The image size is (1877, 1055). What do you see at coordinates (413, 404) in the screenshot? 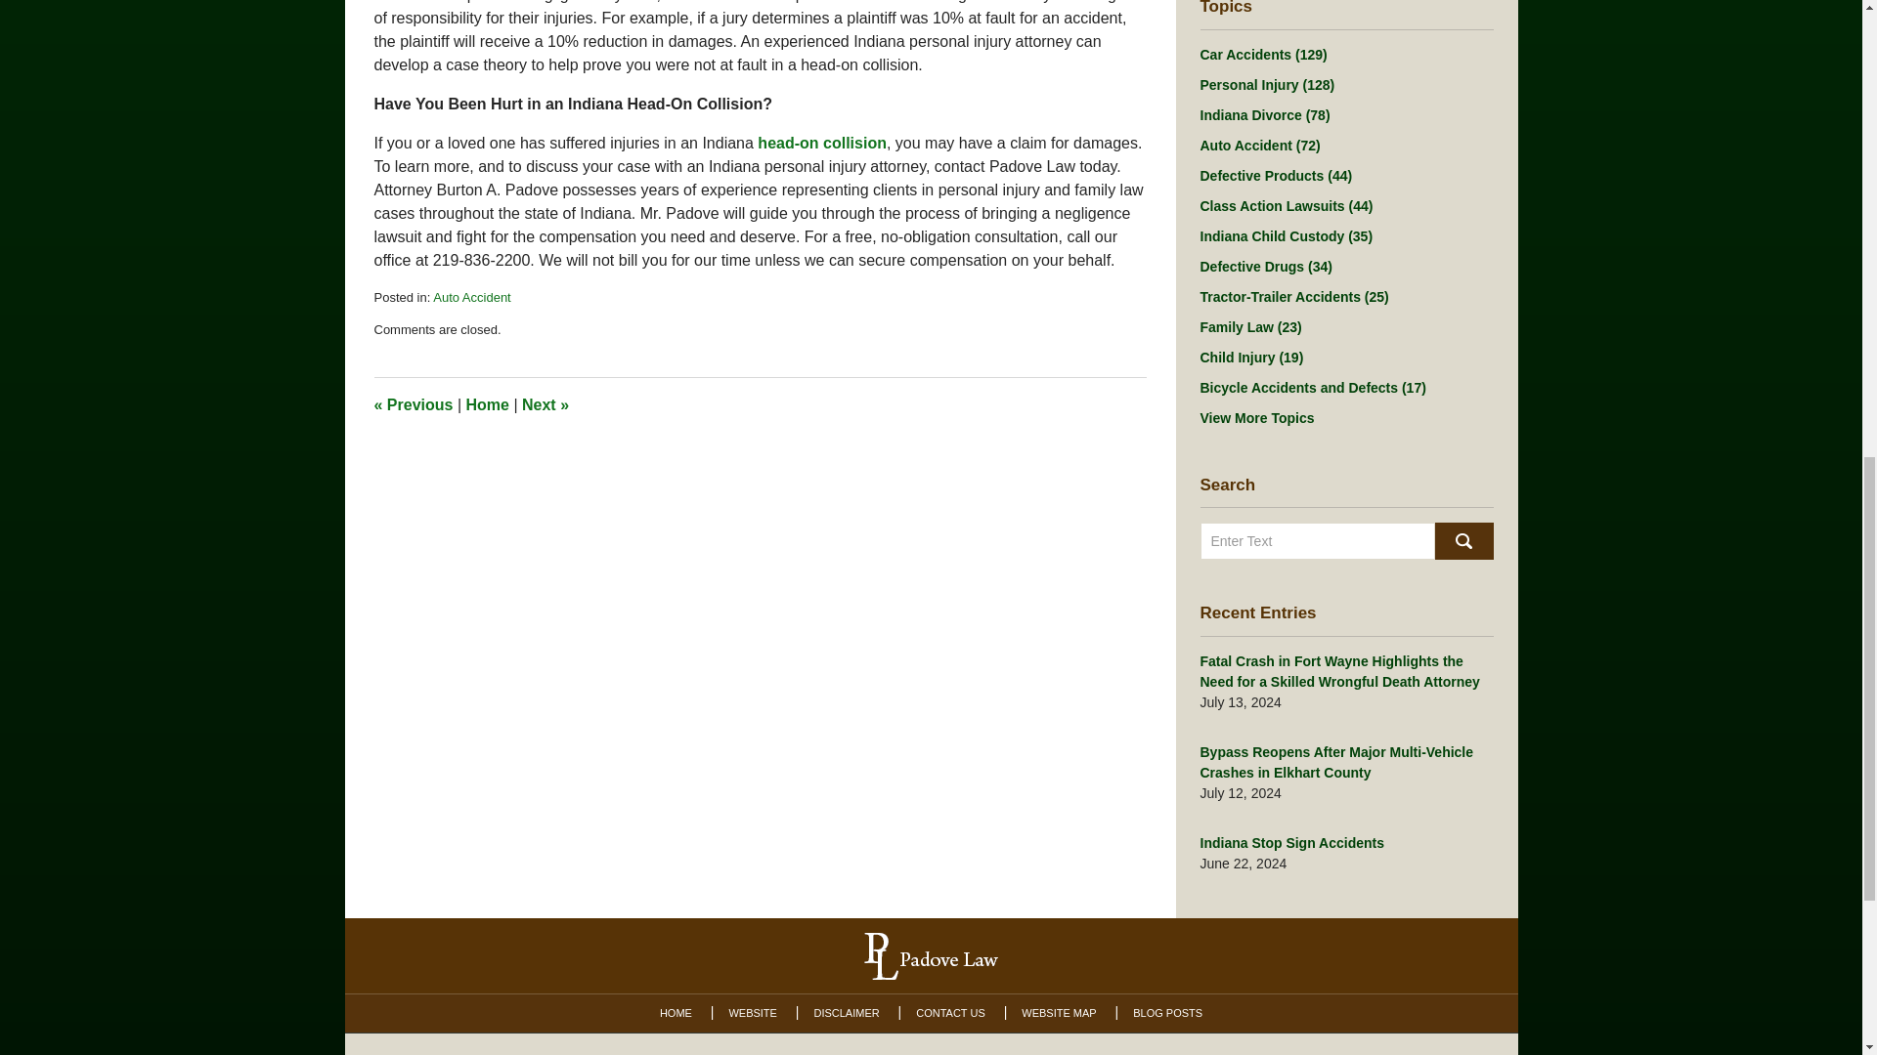
I see `Establishing Fault for Indiana Improper Turn Accidents` at bounding box center [413, 404].